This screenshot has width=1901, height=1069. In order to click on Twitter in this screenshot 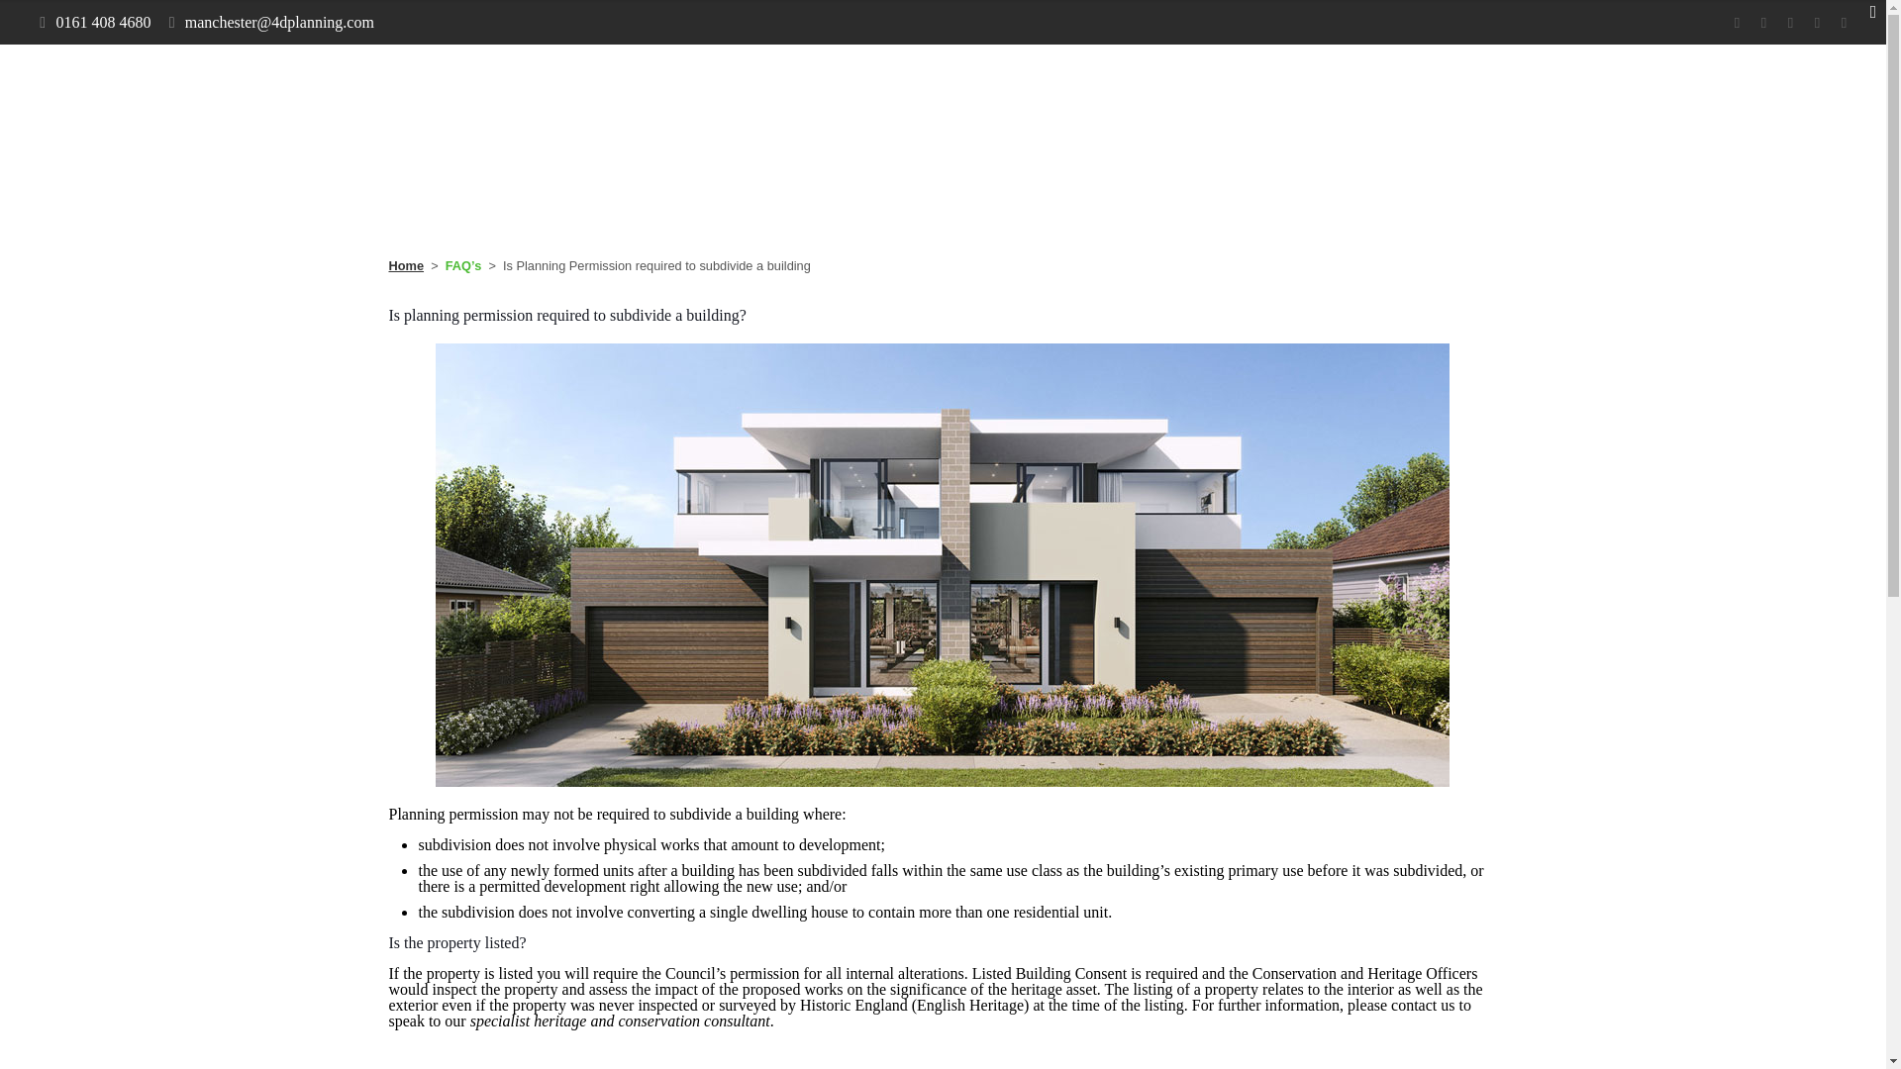, I will do `click(917, 1002)`.